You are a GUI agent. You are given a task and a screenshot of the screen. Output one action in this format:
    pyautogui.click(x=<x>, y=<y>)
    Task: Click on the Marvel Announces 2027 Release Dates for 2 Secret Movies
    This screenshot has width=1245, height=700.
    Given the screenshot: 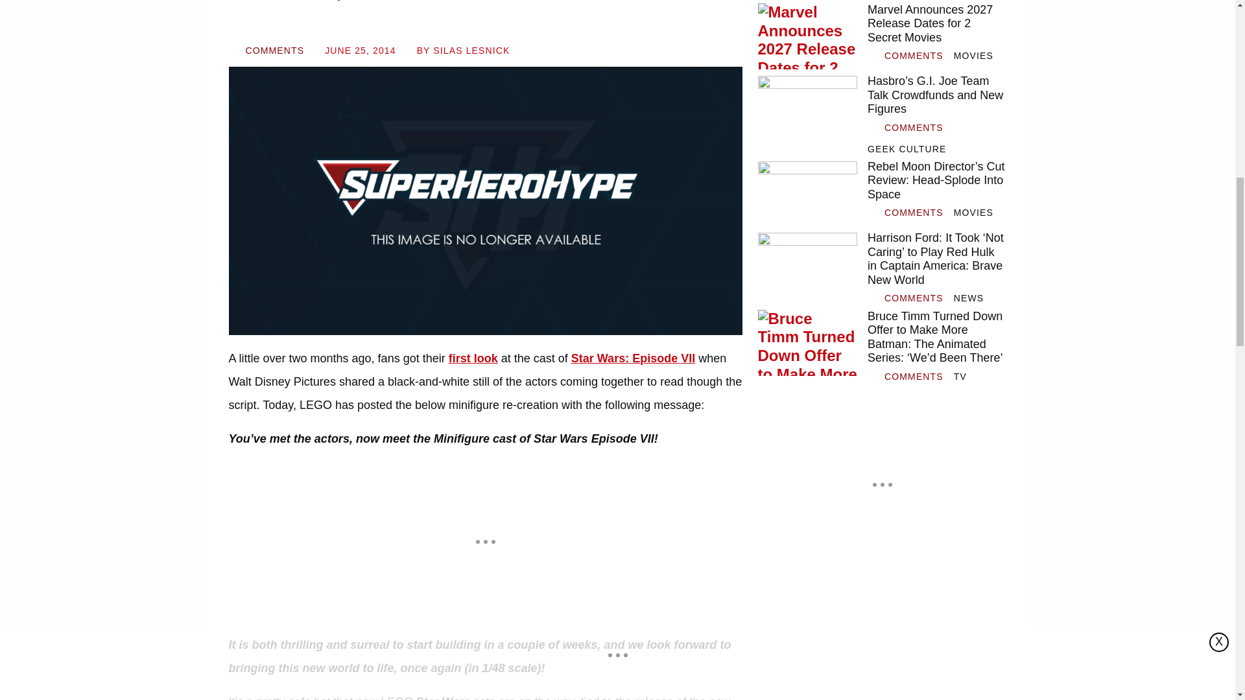 What is the action you would take?
    pyautogui.click(x=807, y=36)
    